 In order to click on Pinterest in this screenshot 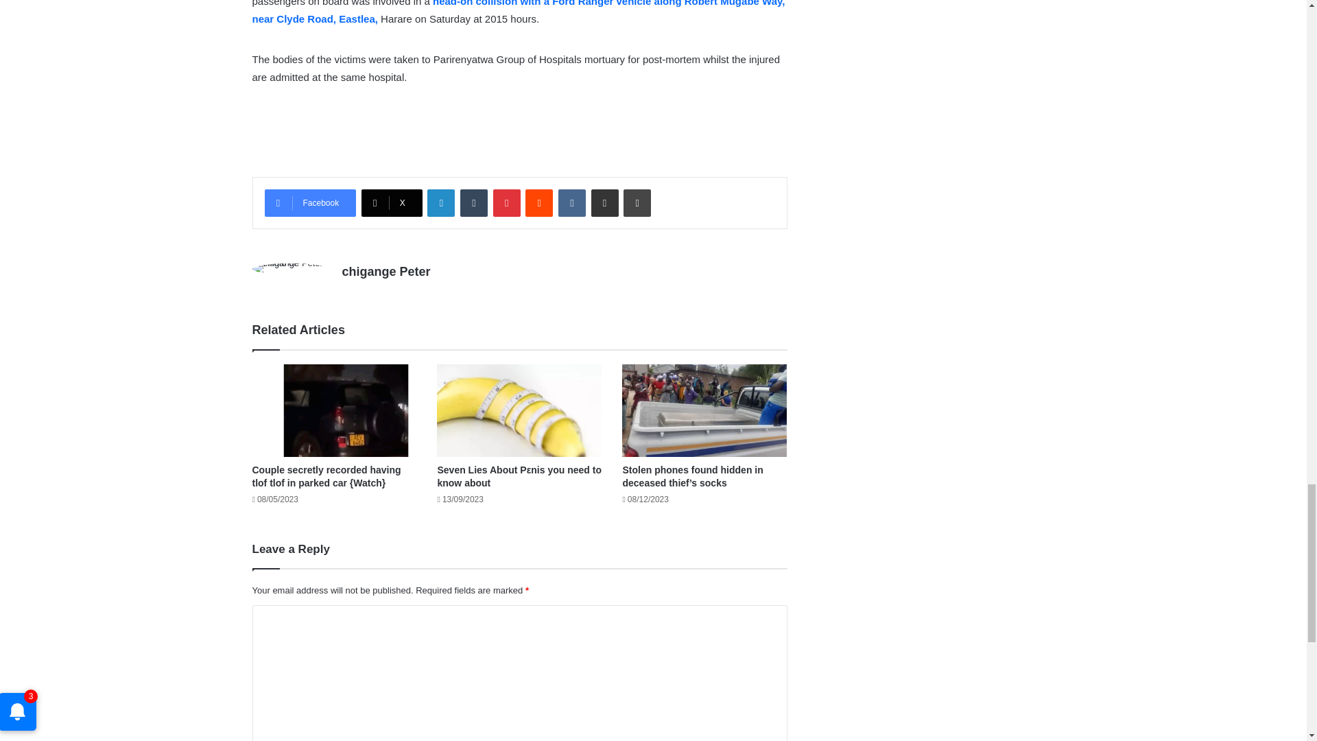, I will do `click(506, 203)`.